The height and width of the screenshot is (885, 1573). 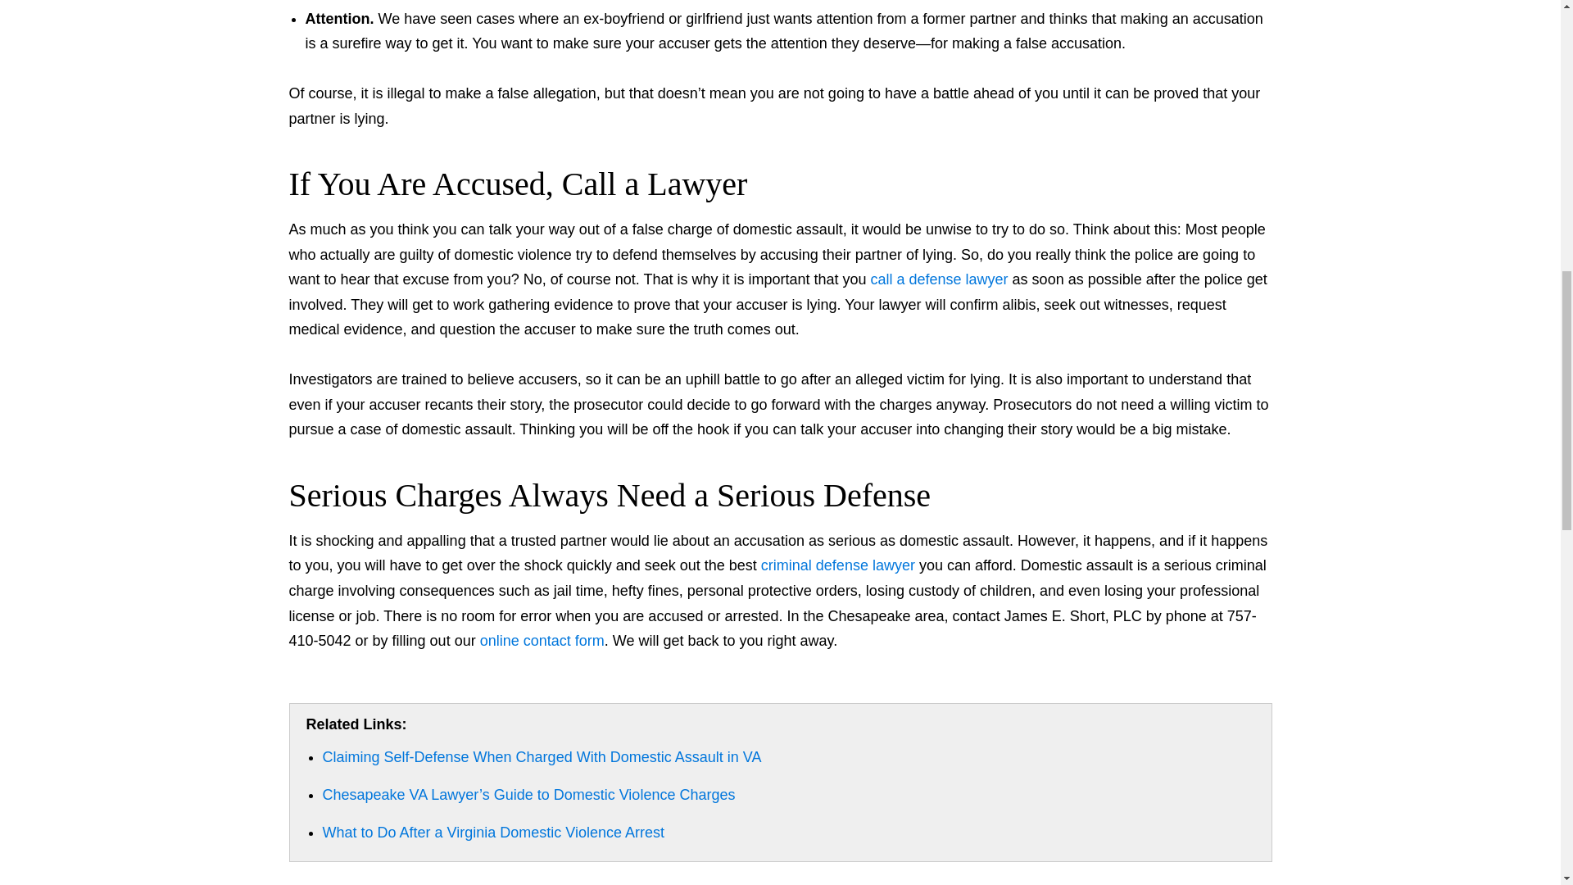 I want to click on criminal defense lawyer, so click(x=838, y=565).